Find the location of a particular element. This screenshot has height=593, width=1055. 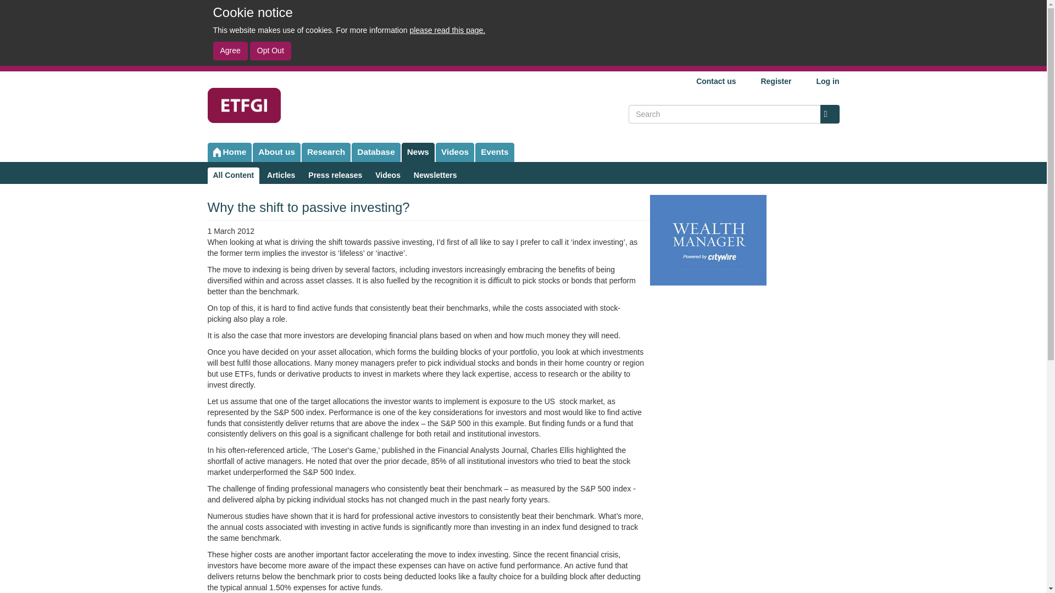

Search is located at coordinates (829, 114).